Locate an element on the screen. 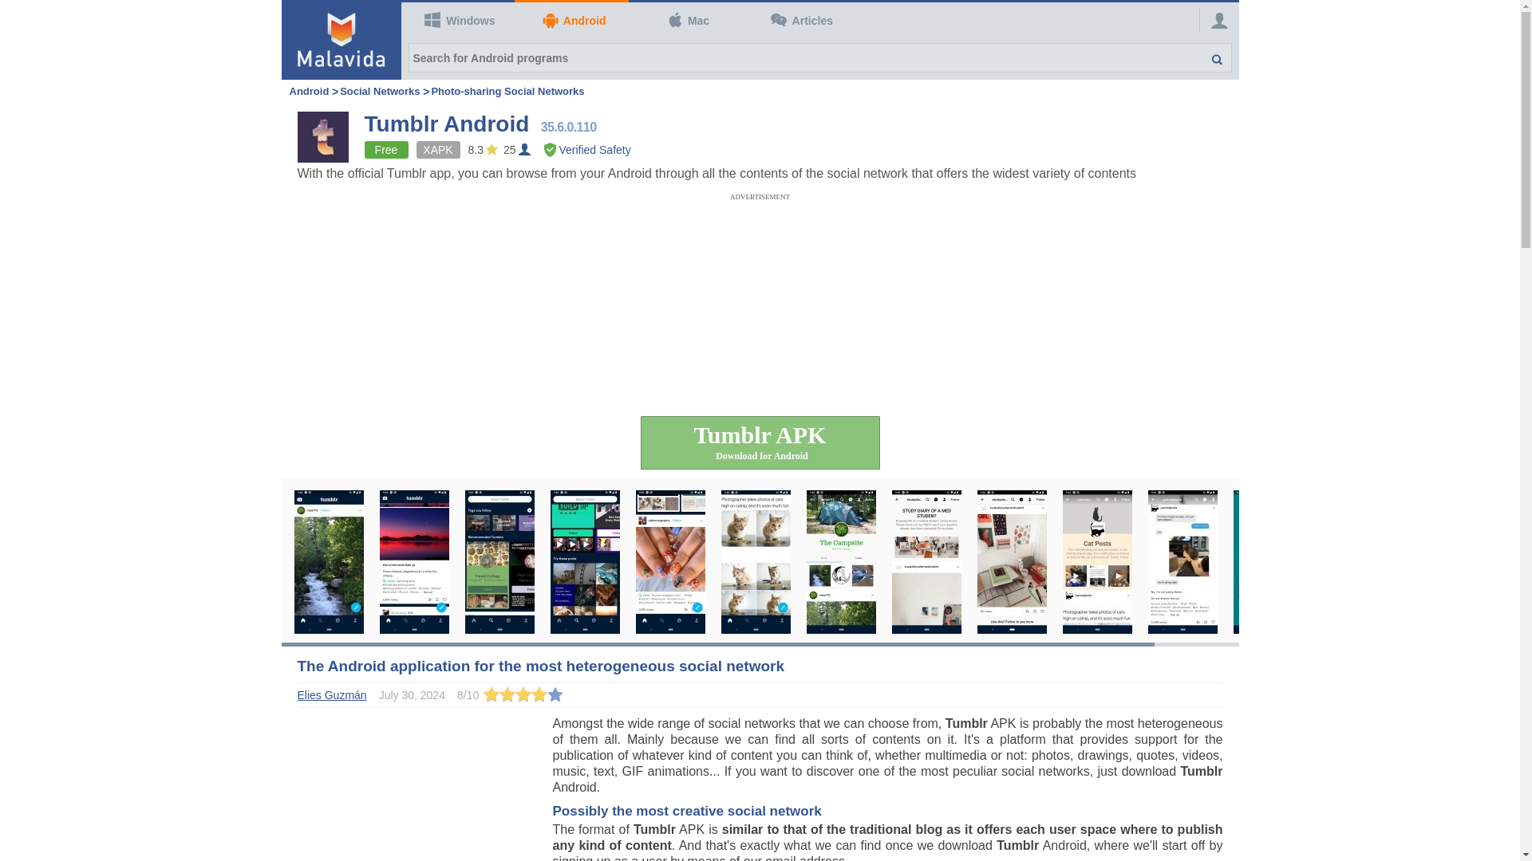  QAs is located at coordinates (800, 21).